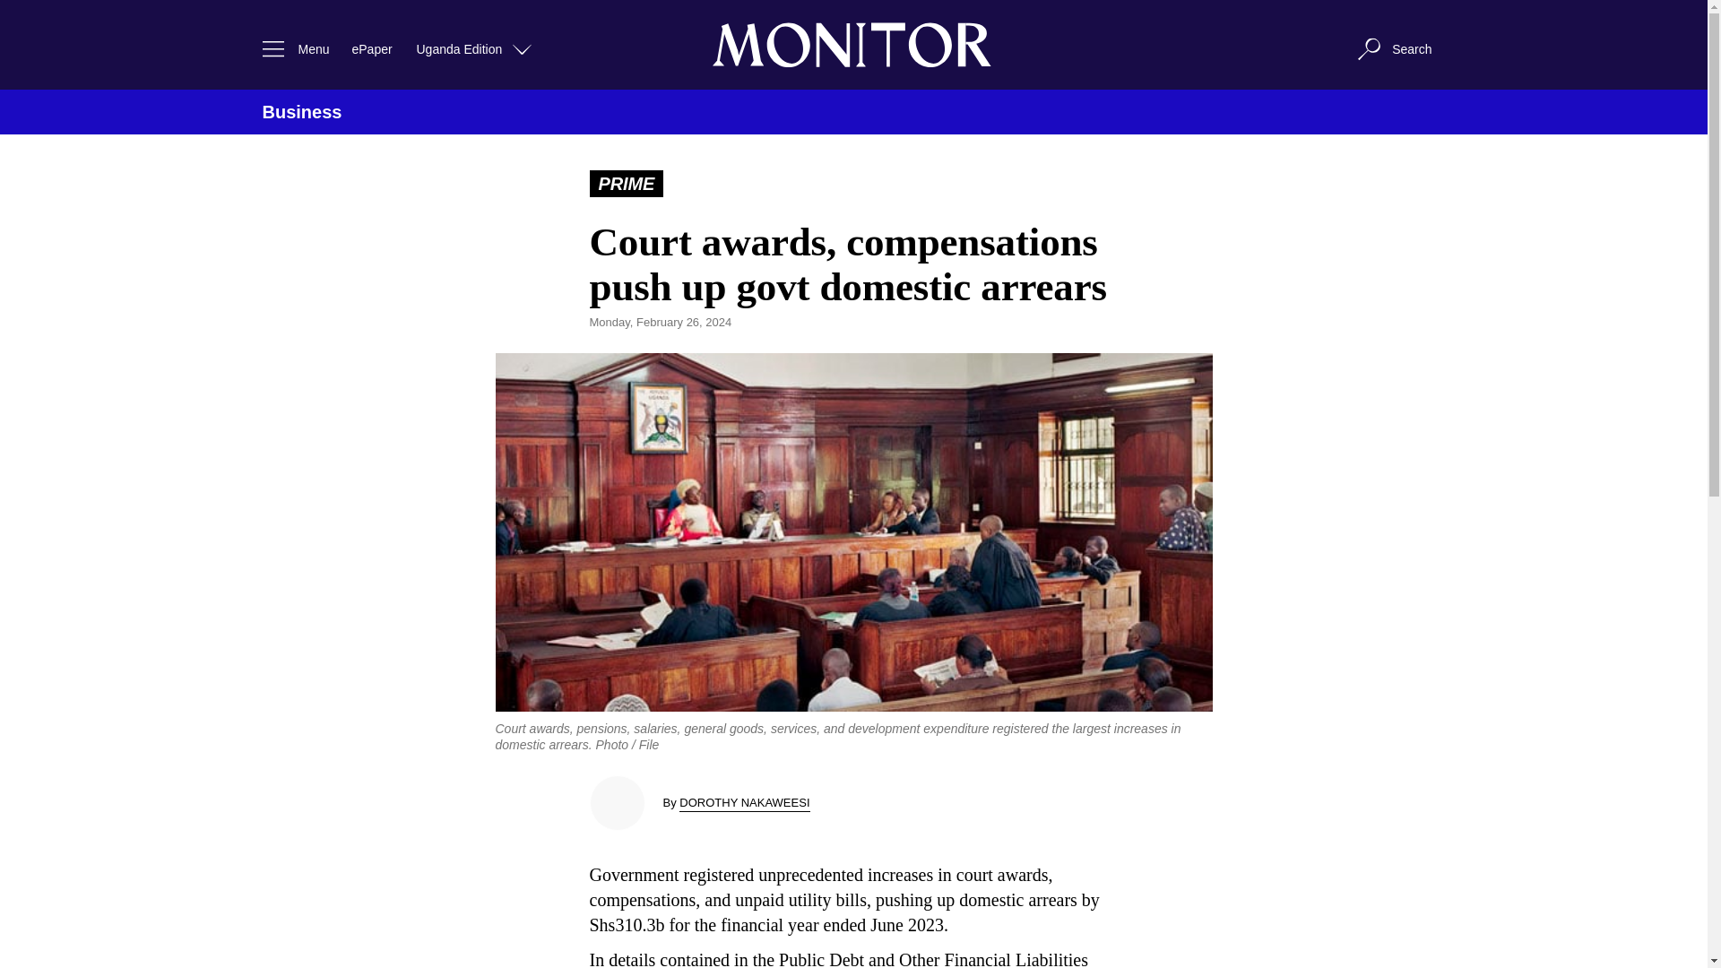 Image resolution: width=1721 pixels, height=968 pixels. What do you see at coordinates (475, 48) in the screenshot?
I see `Uganda Edition` at bounding box center [475, 48].